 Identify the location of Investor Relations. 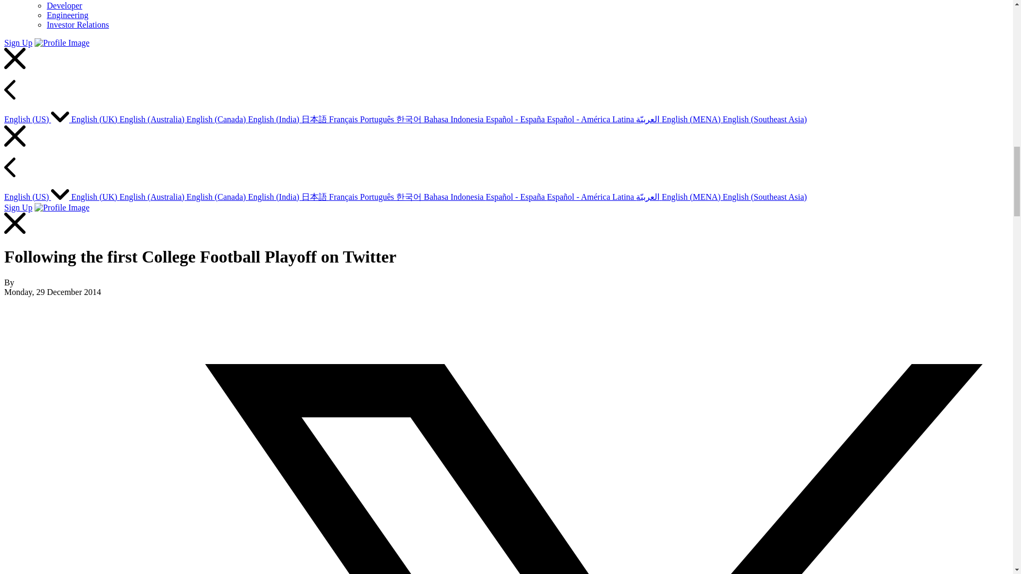
(78, 24).